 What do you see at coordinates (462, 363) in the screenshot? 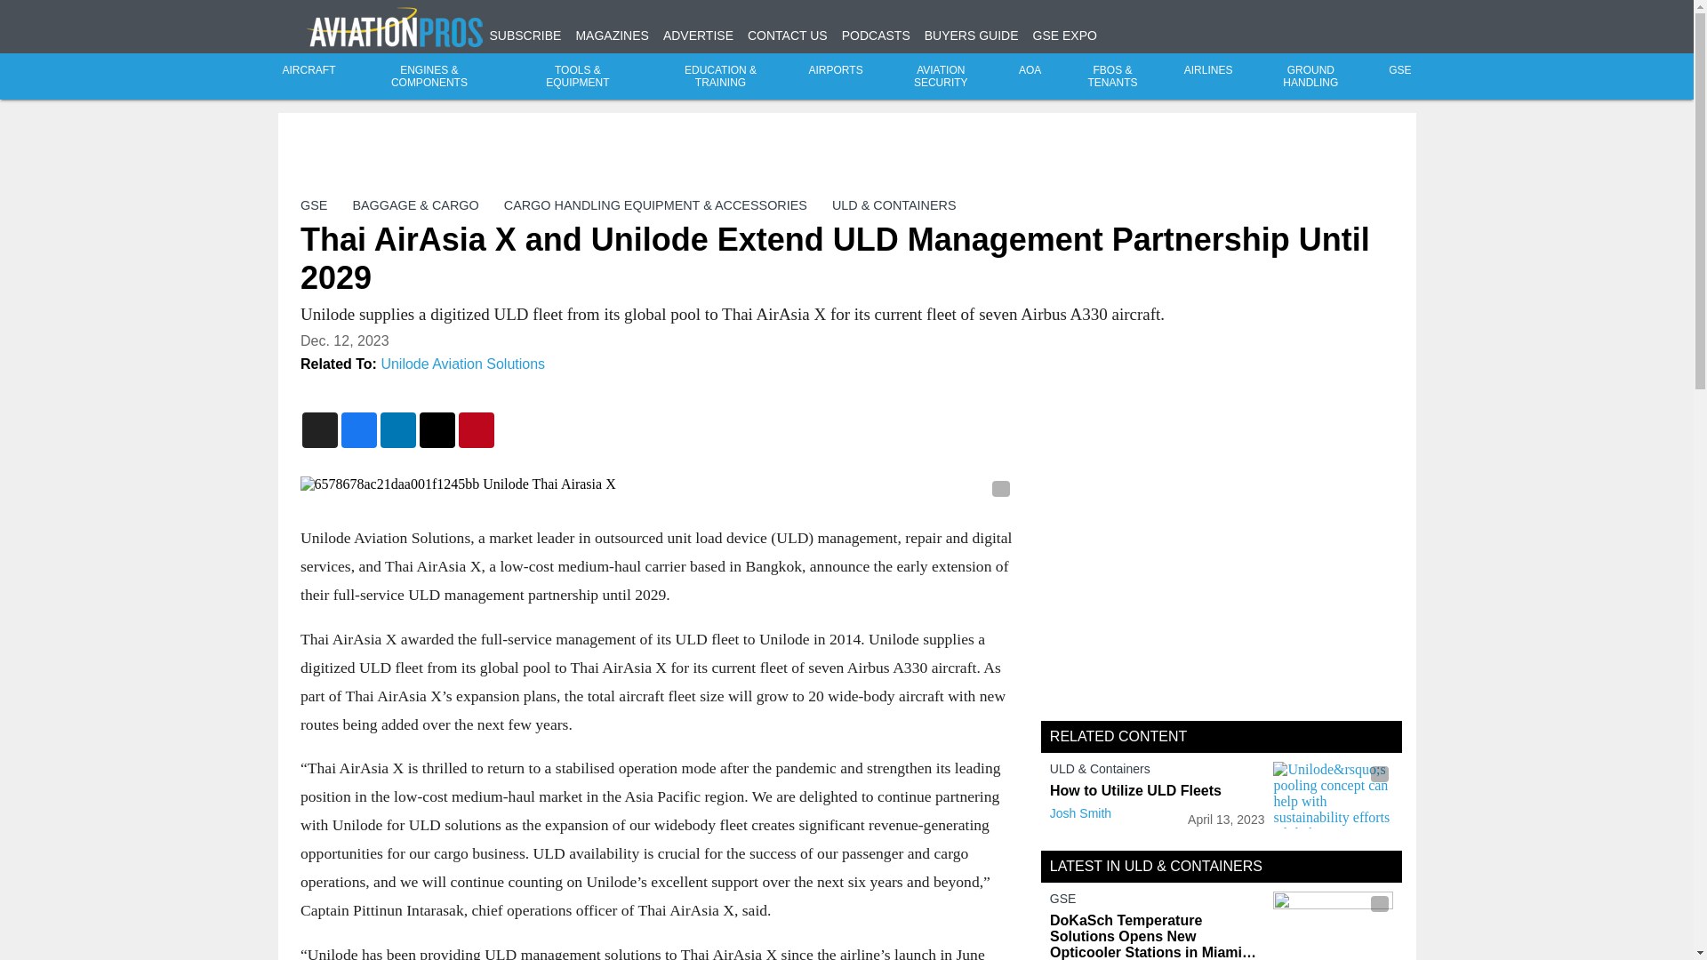
I see `Unilode Aviation Solutions` at bounding box center [462, 363].